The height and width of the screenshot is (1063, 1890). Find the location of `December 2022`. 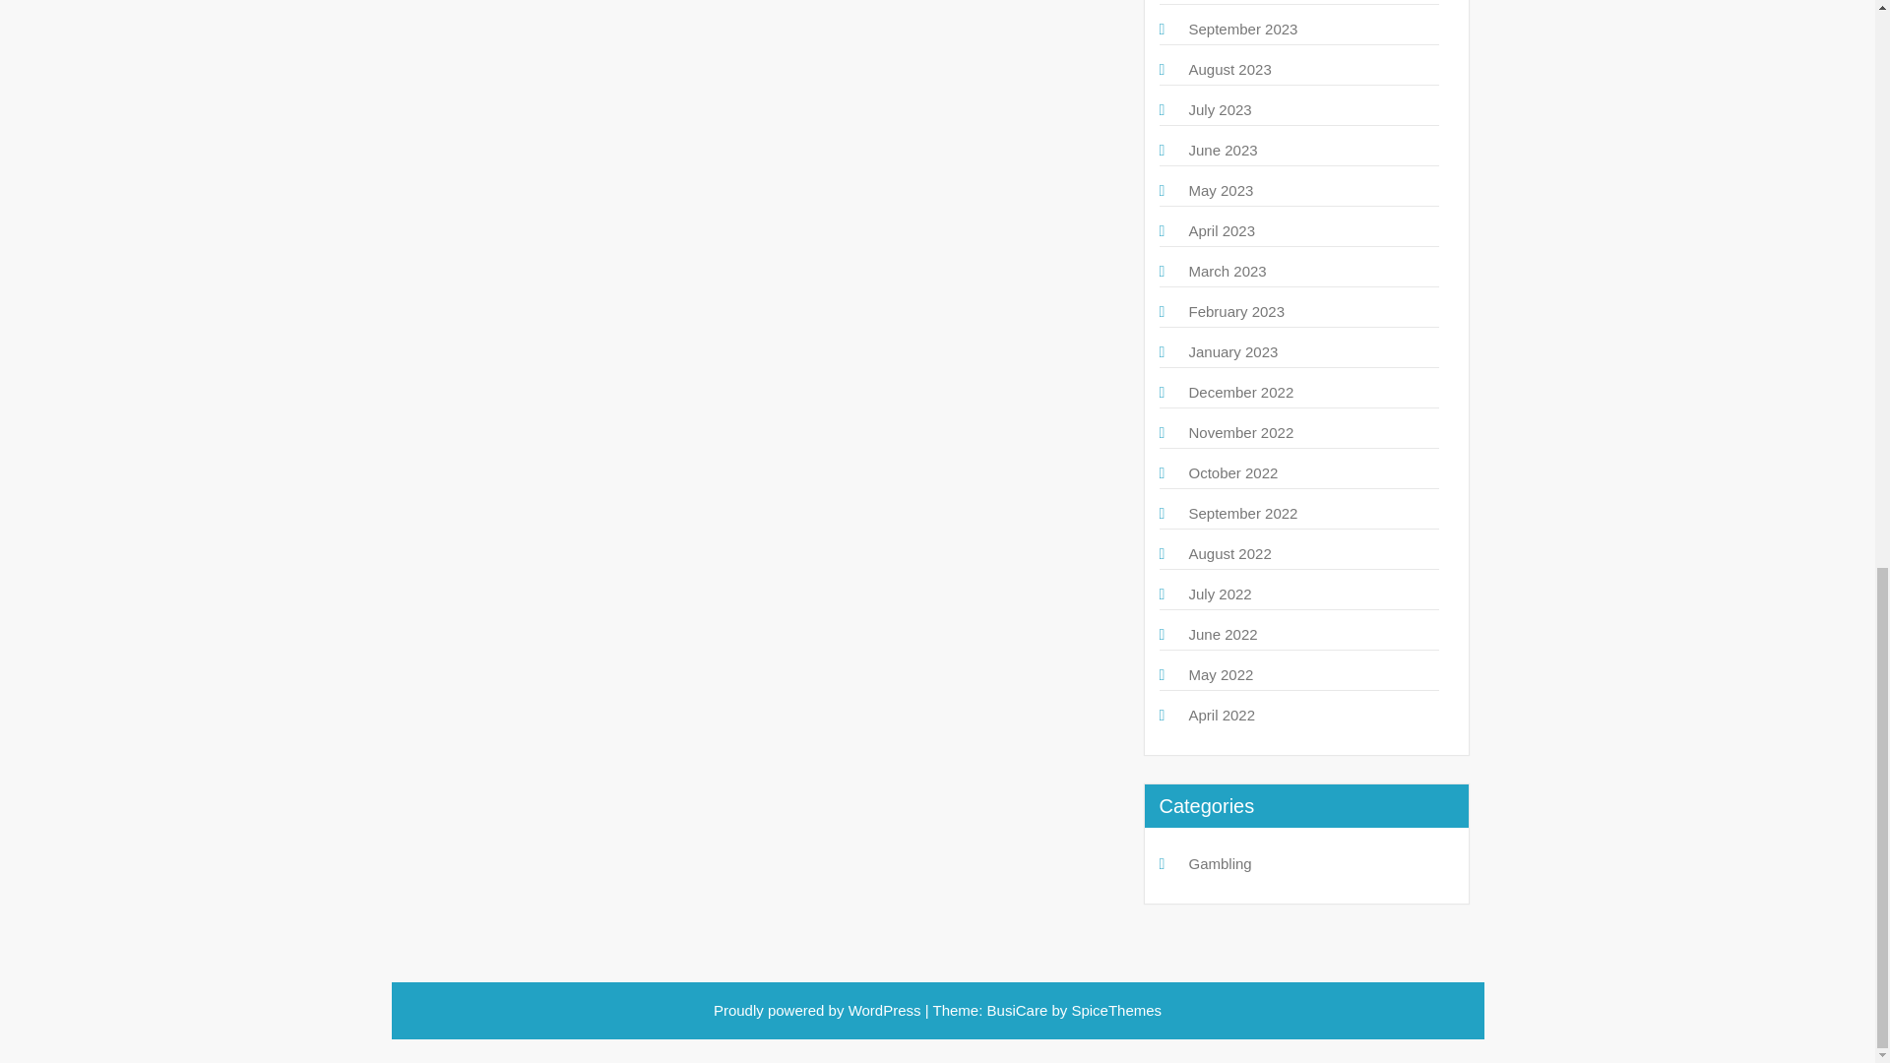

December 2022 is located at coordinates (1241, 392).